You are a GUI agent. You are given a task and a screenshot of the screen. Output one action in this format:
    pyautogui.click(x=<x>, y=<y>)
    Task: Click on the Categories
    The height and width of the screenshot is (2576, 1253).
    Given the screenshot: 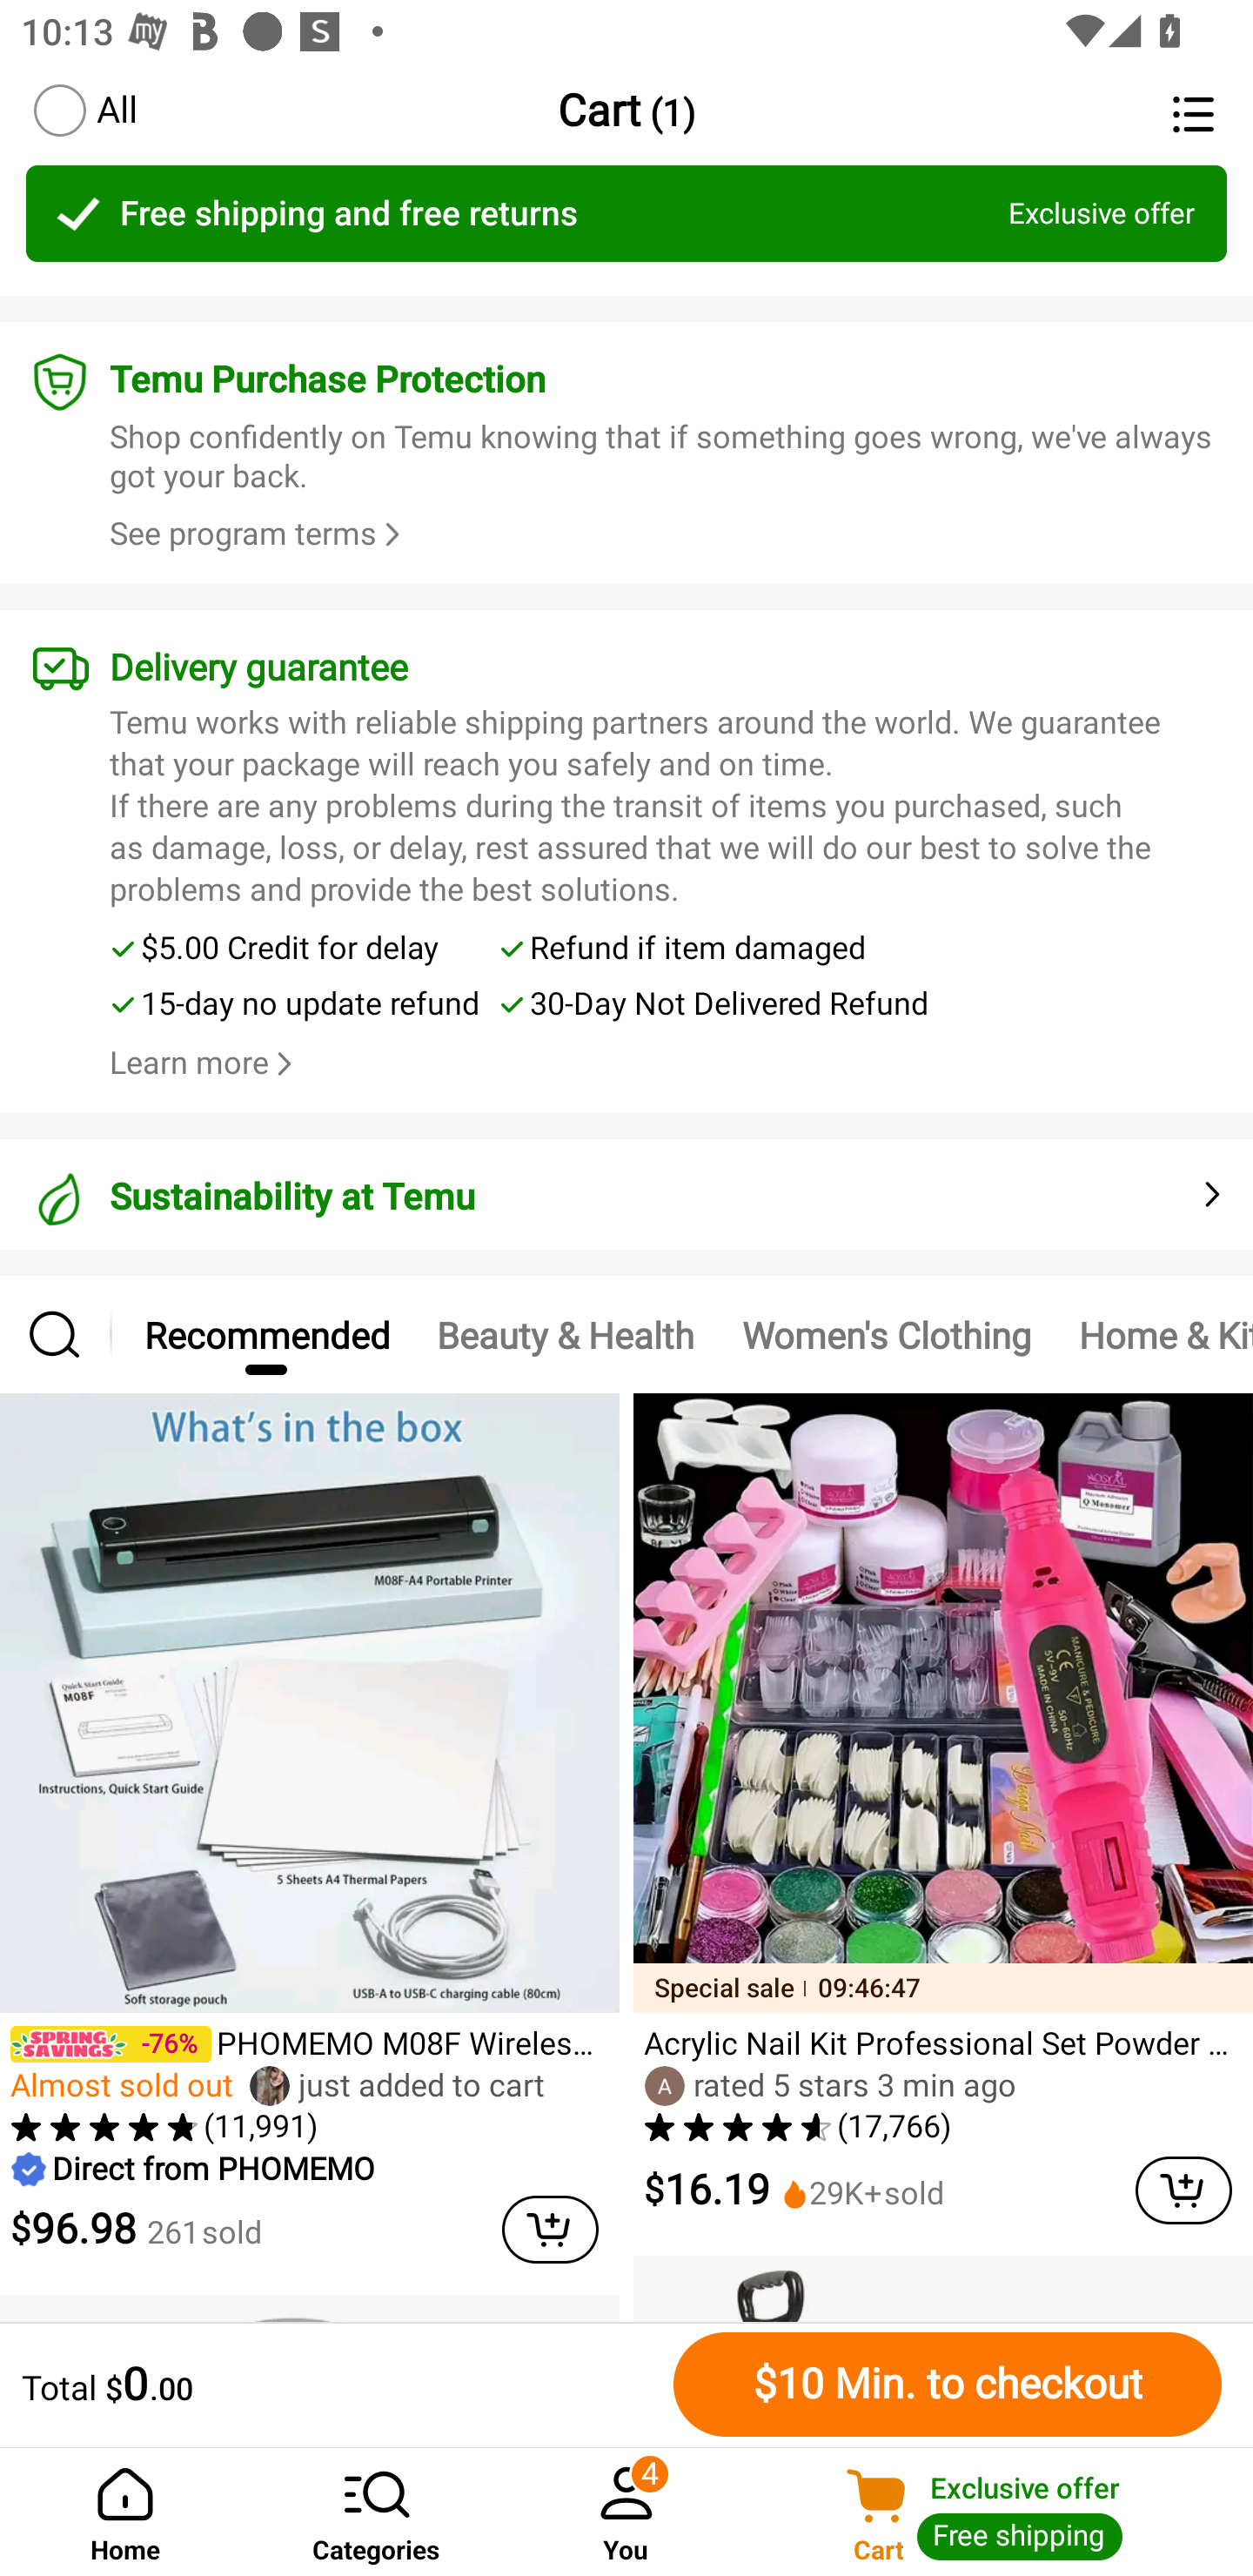 What is the action you would take?
    pyautogui.click(x=376, y=2512)
    